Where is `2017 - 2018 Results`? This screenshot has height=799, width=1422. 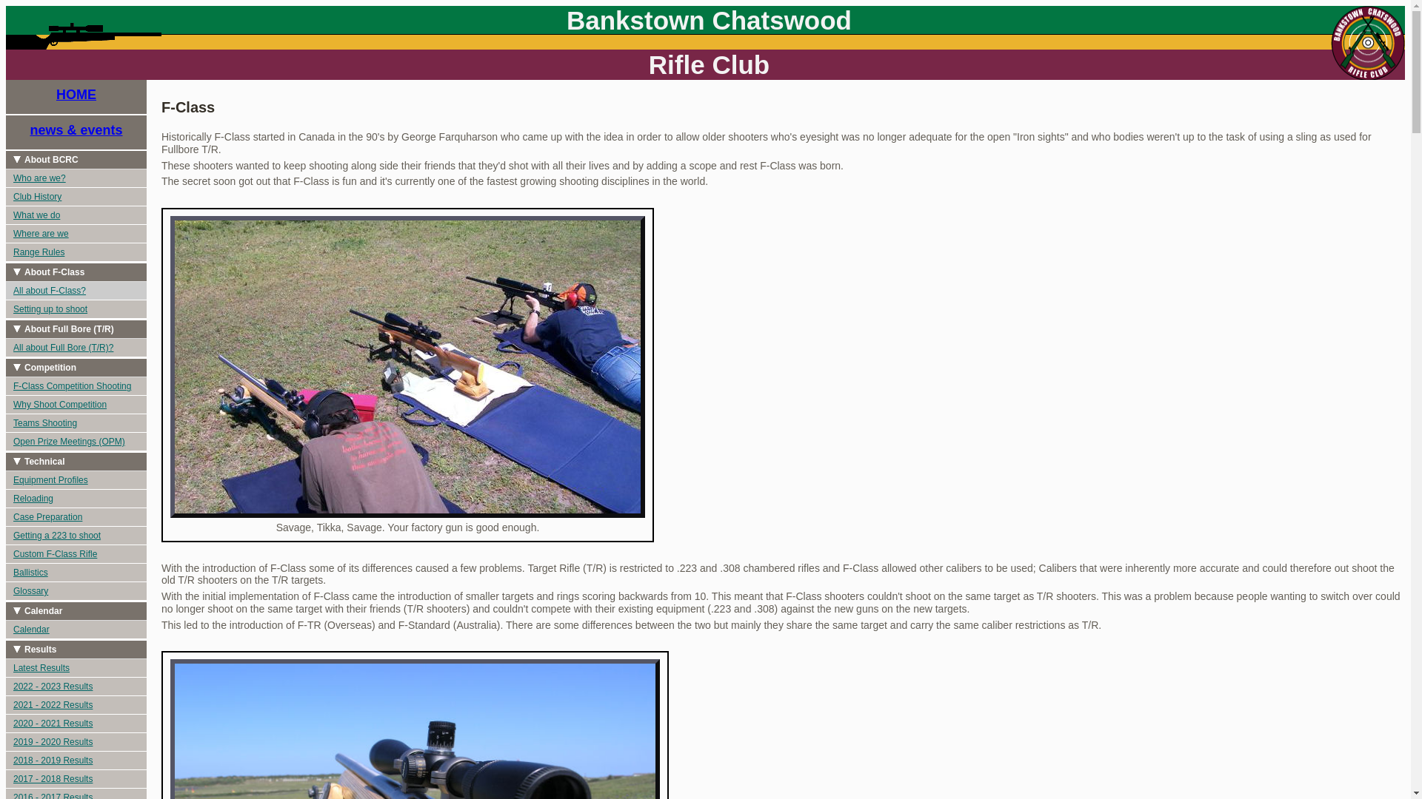 2017 - 2018 Results is located at coordinates (76, 780).